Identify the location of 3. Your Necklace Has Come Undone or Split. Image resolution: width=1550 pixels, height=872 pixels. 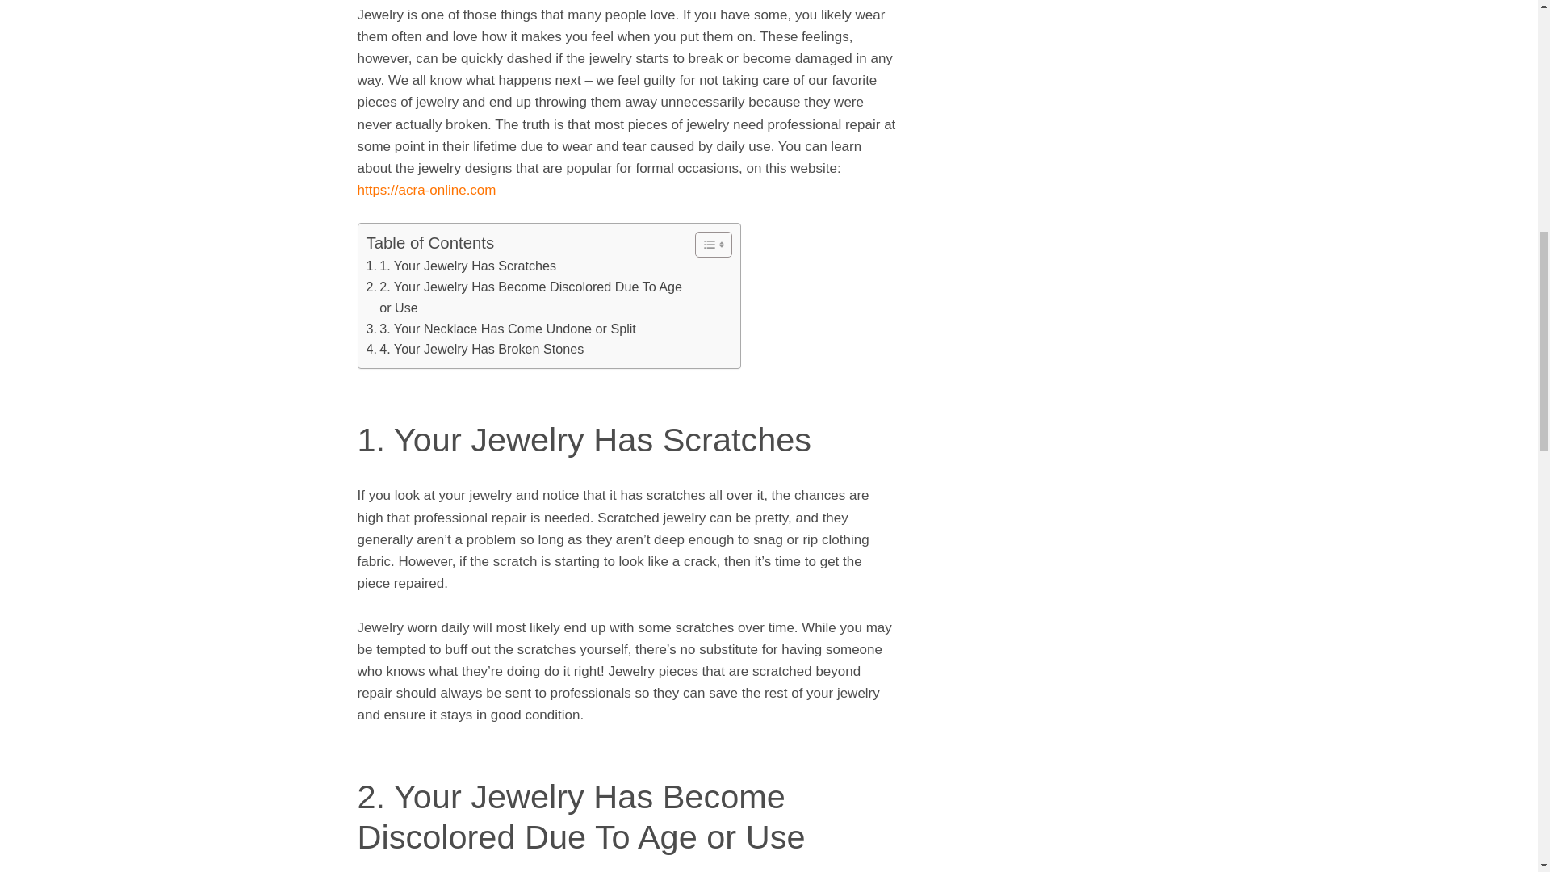
(501, 329).